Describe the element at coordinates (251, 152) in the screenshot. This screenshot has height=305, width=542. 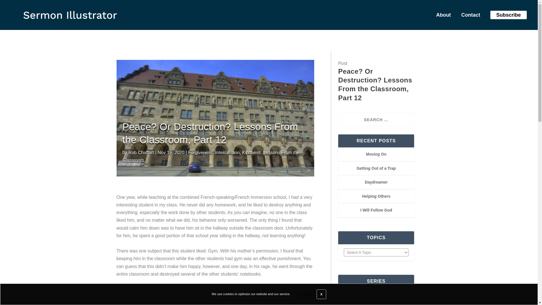
I see `Kindness` at that location.